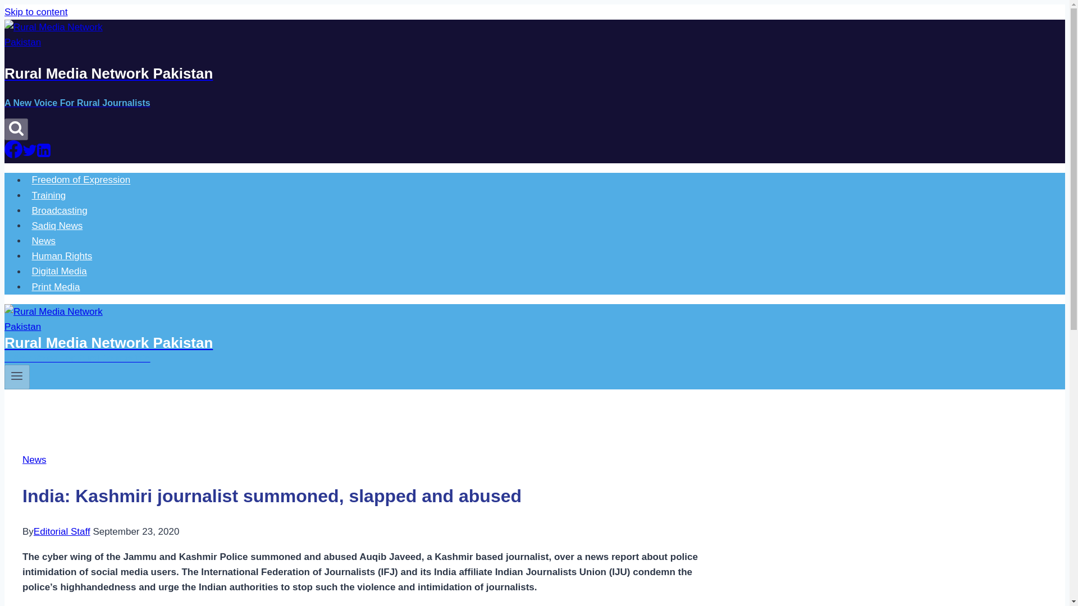 The height and width of the screenshot is (606, 1078). Describe the element at coordinates (56, 287) in the screenshot. I see `Print Media` at that location.